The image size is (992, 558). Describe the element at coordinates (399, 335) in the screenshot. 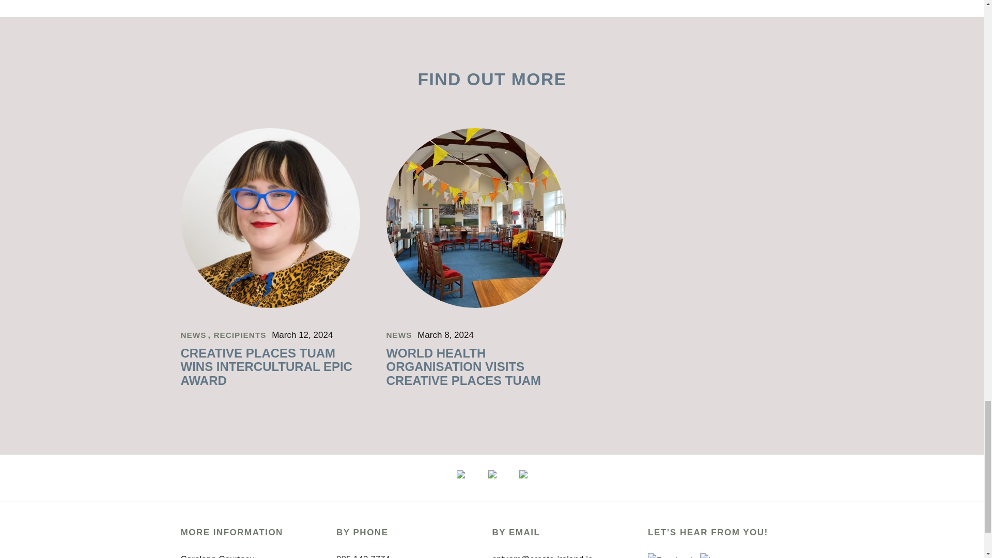

I see `NEWS` at that location.